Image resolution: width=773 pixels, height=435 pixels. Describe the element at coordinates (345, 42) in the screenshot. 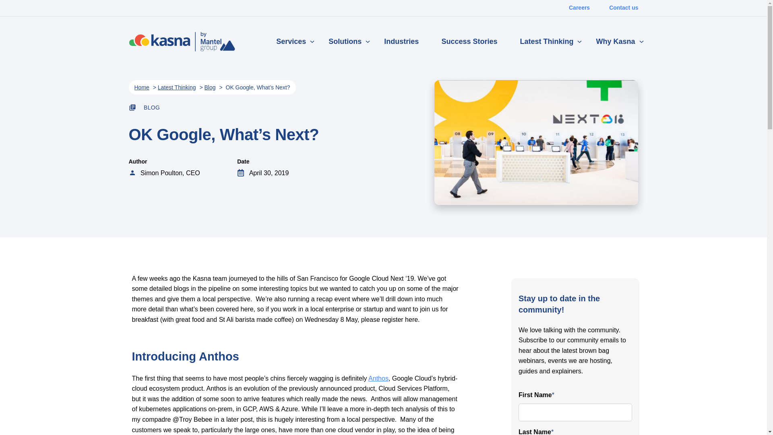

I see `Solutions` at that location.